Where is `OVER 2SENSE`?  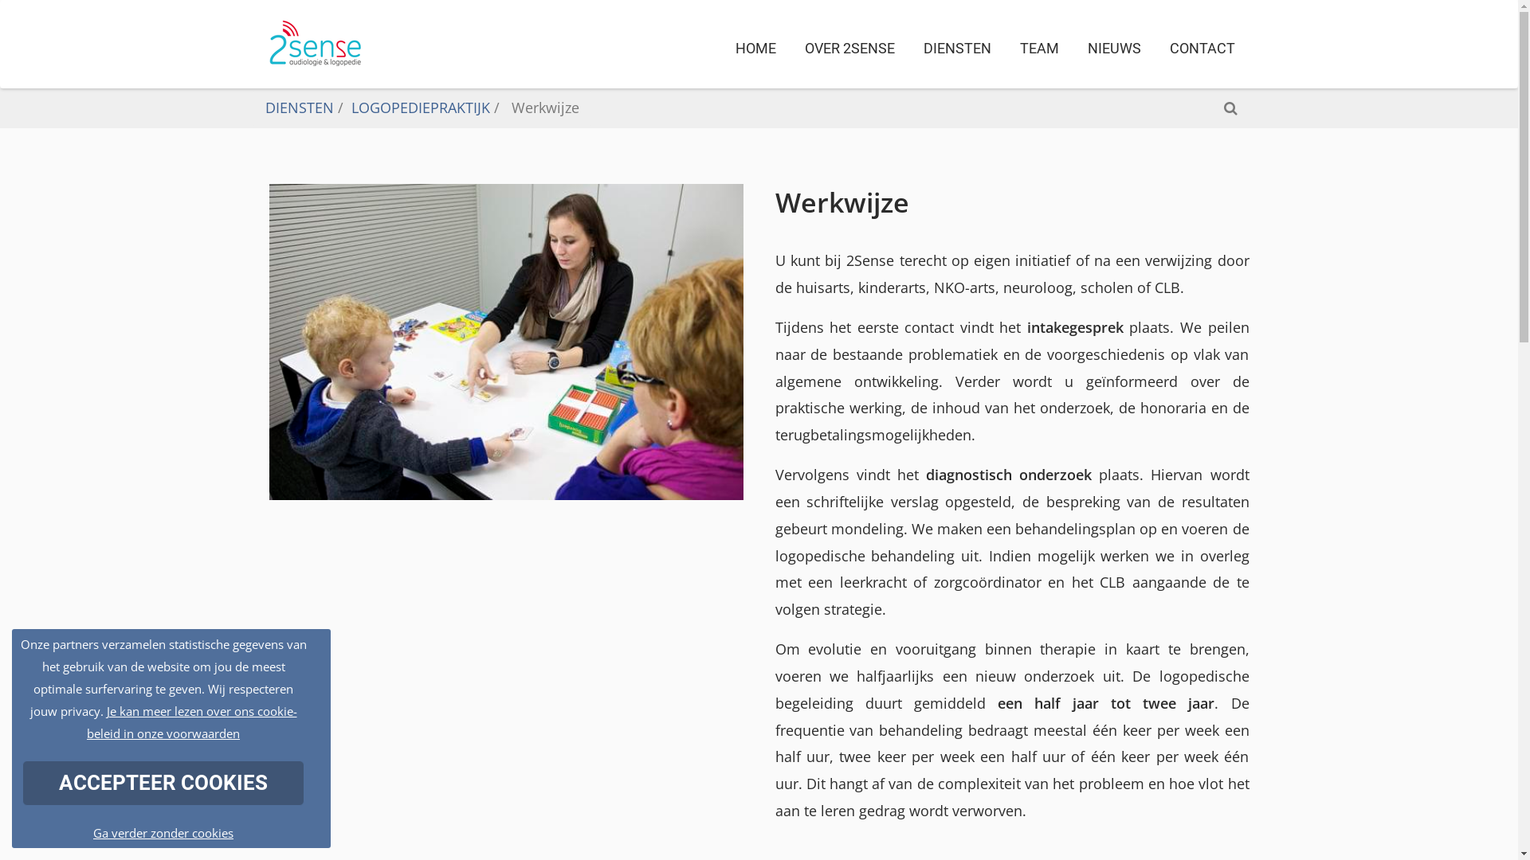
OVER 2SENSE is located at coordinates (849, 48).